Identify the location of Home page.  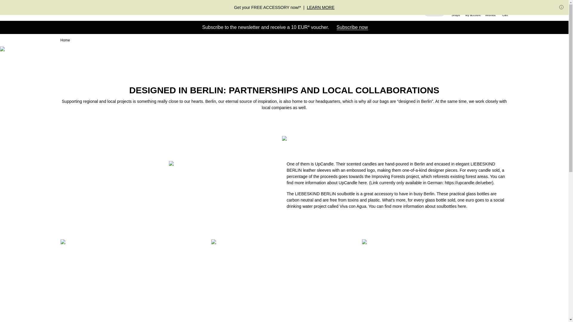
(83, 10).